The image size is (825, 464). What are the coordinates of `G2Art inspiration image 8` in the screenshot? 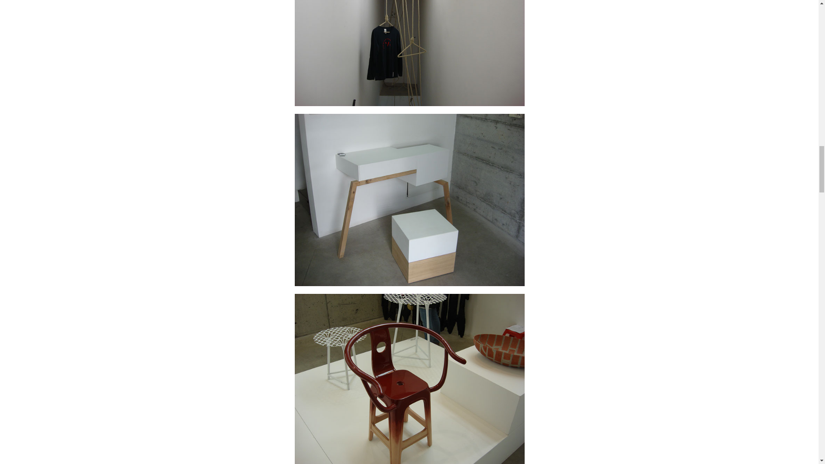 It's located at (409, 200).